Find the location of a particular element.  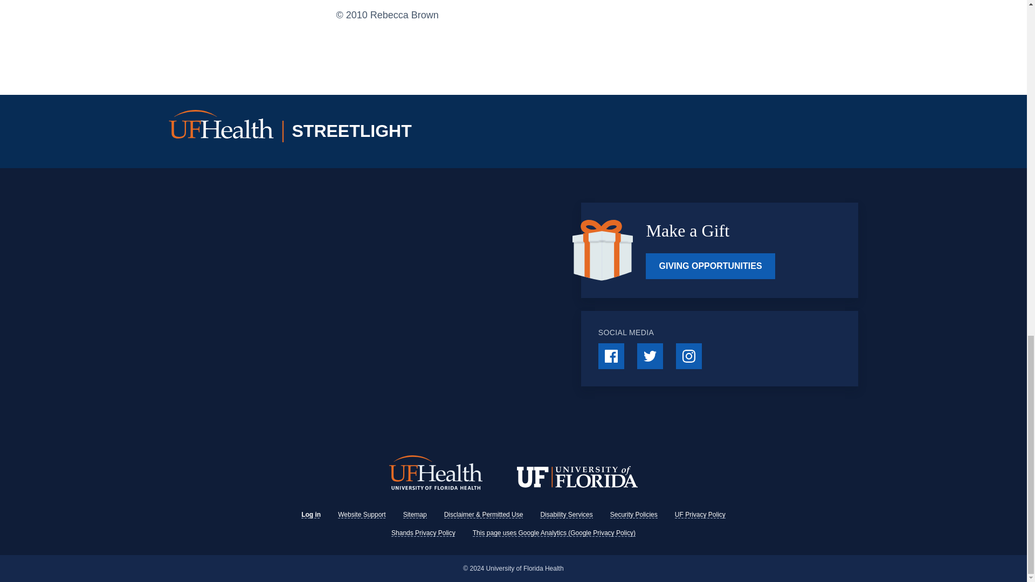

Security Policies is located at coordinates (634, 515).